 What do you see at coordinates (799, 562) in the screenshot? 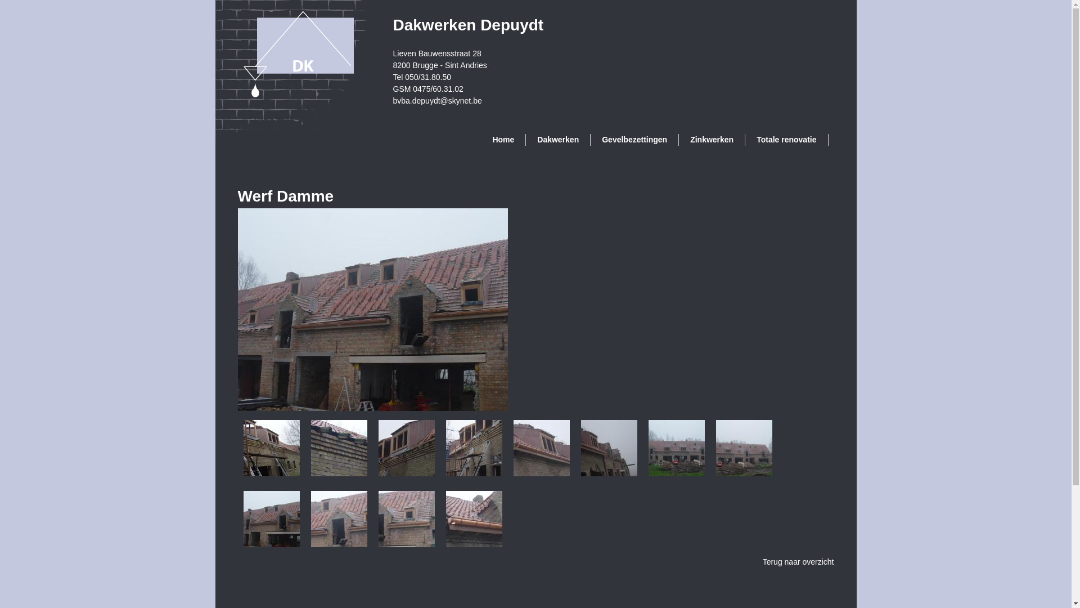
I see `Terug naar overzicht` at bounding box center [799, 562].